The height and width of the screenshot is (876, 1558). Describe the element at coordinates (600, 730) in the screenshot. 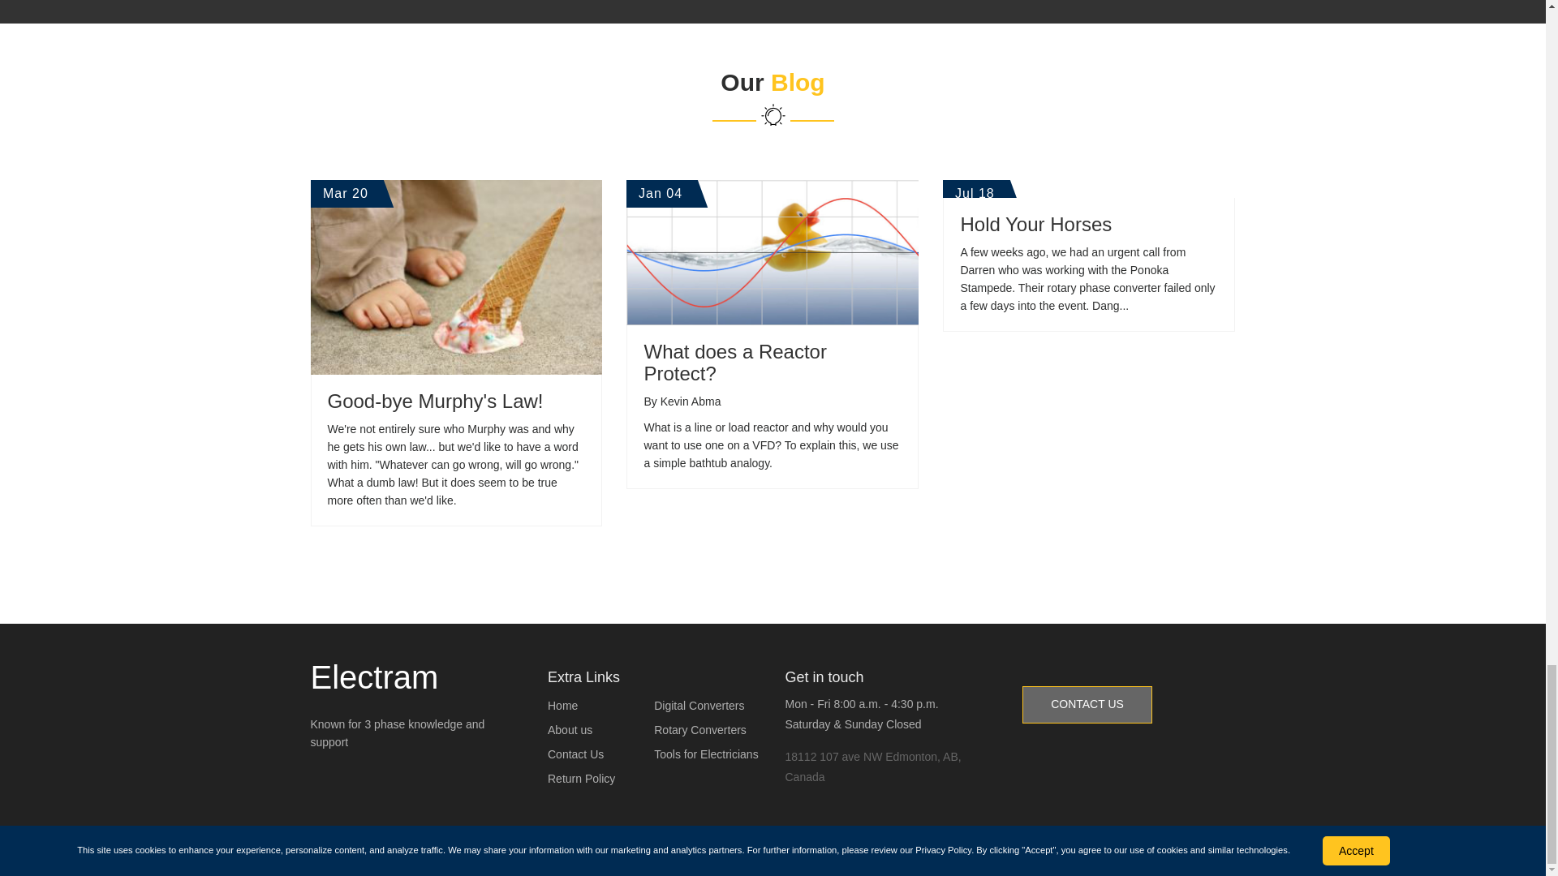

I see `About us` at that location.